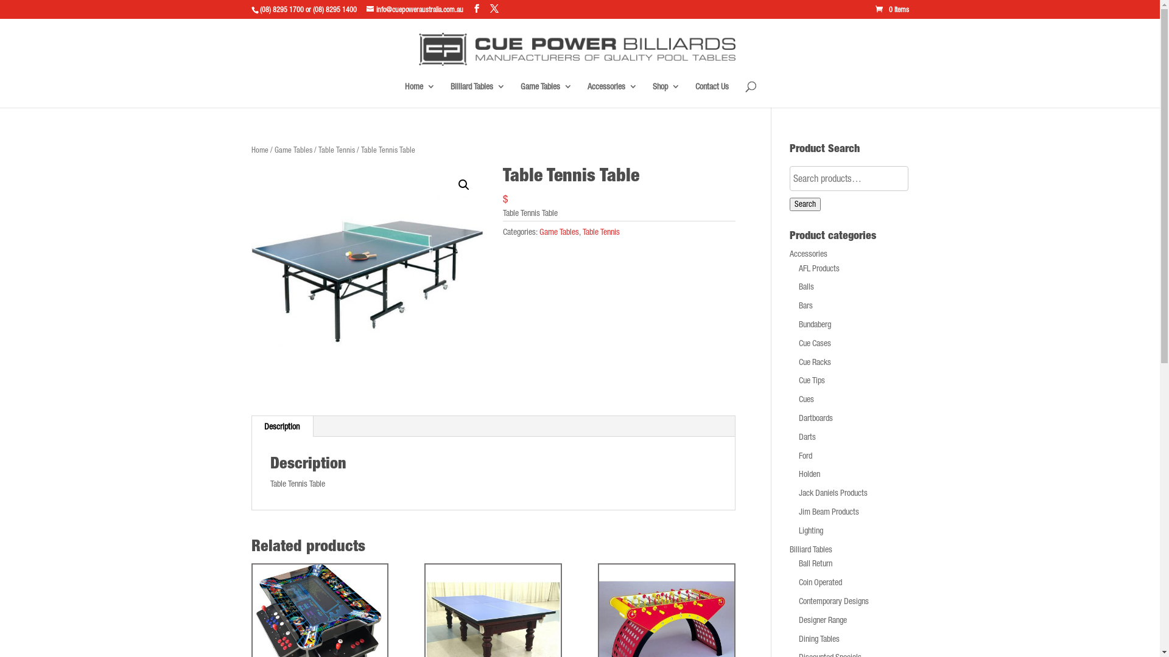  I want to click on Lighting, so click(811, 530).